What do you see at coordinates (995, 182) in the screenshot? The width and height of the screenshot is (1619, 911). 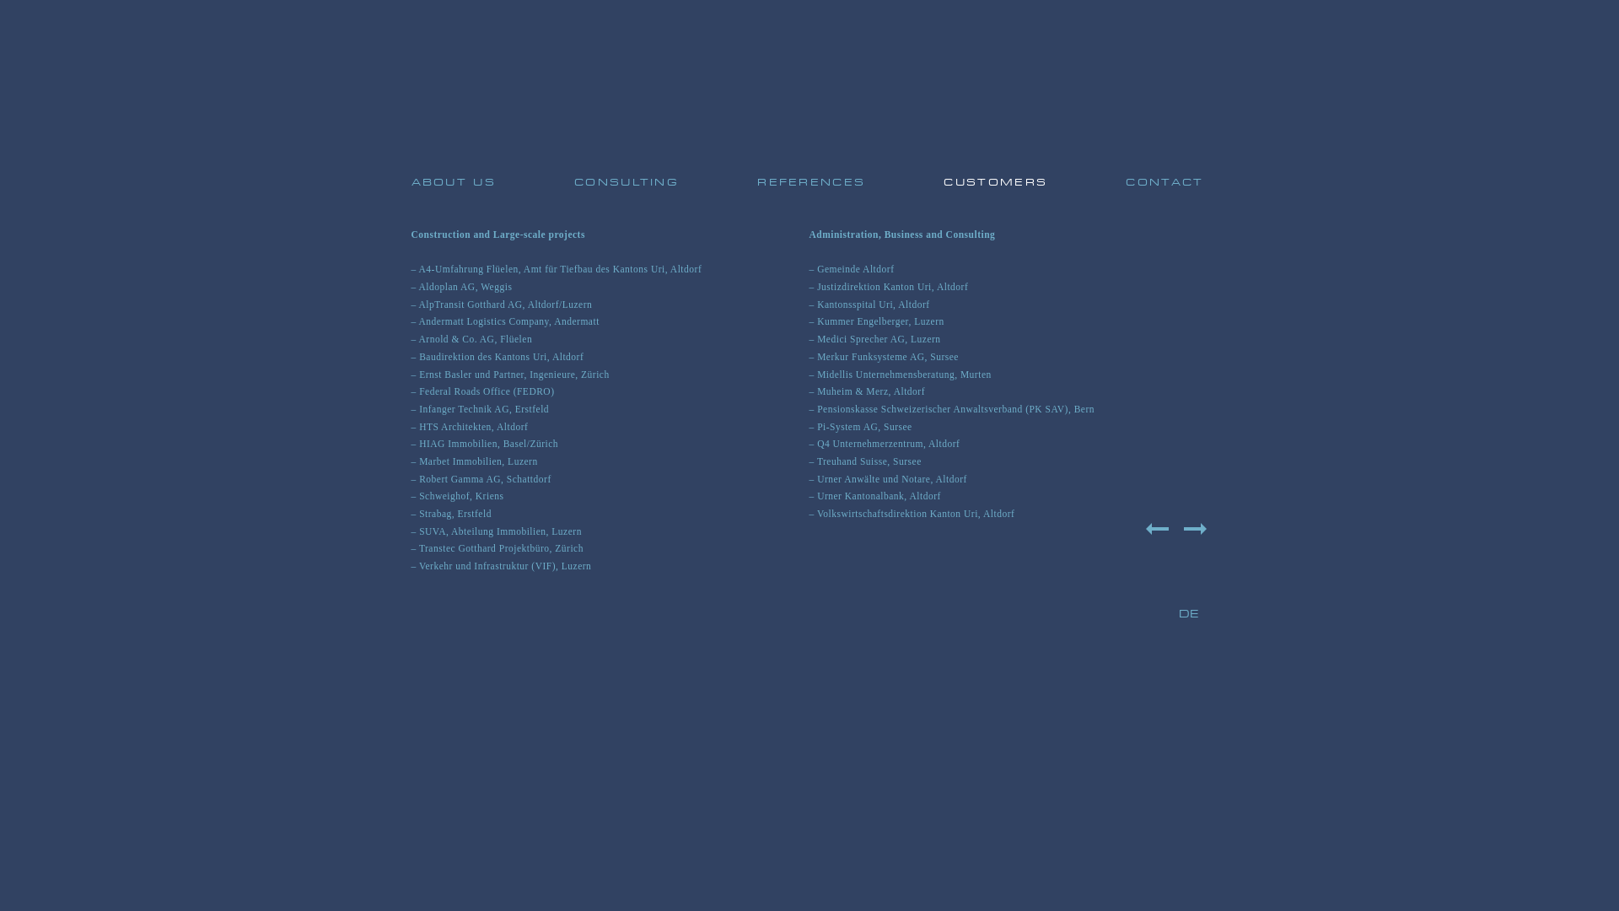 I see `CUSTOMERS` at bounding box center [995, 182].